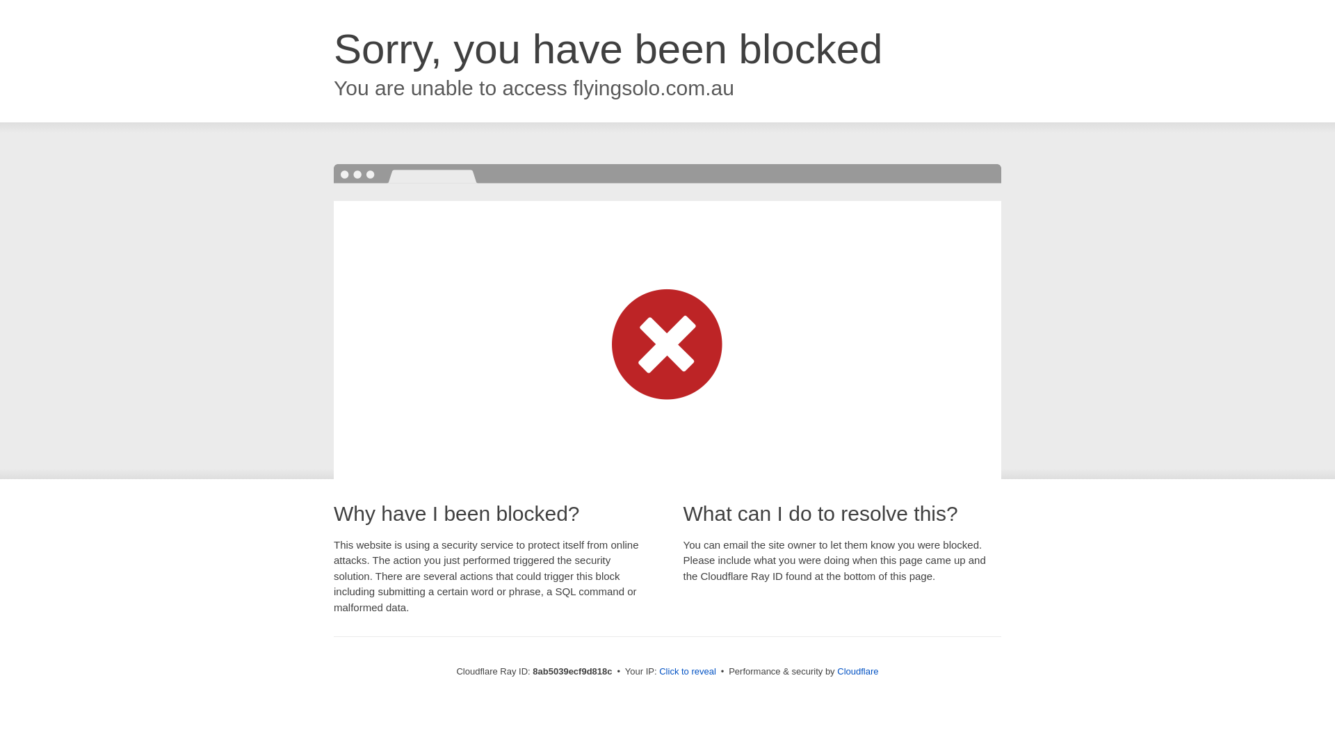 This screenshot has height=751, width=1335. What do you see at coordinates (687, 672) in the screenshot?
I see `Click to reveal` at bounding box center [687, 672].